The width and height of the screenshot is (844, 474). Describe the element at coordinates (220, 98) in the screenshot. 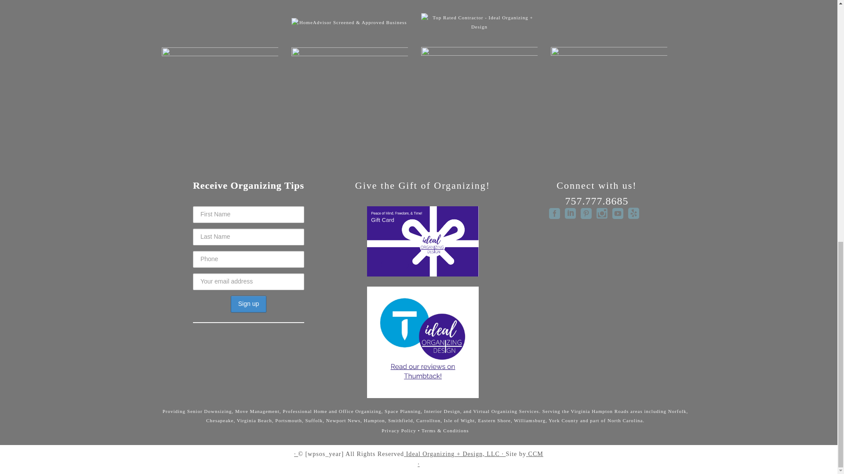

I see `napo` at that location.